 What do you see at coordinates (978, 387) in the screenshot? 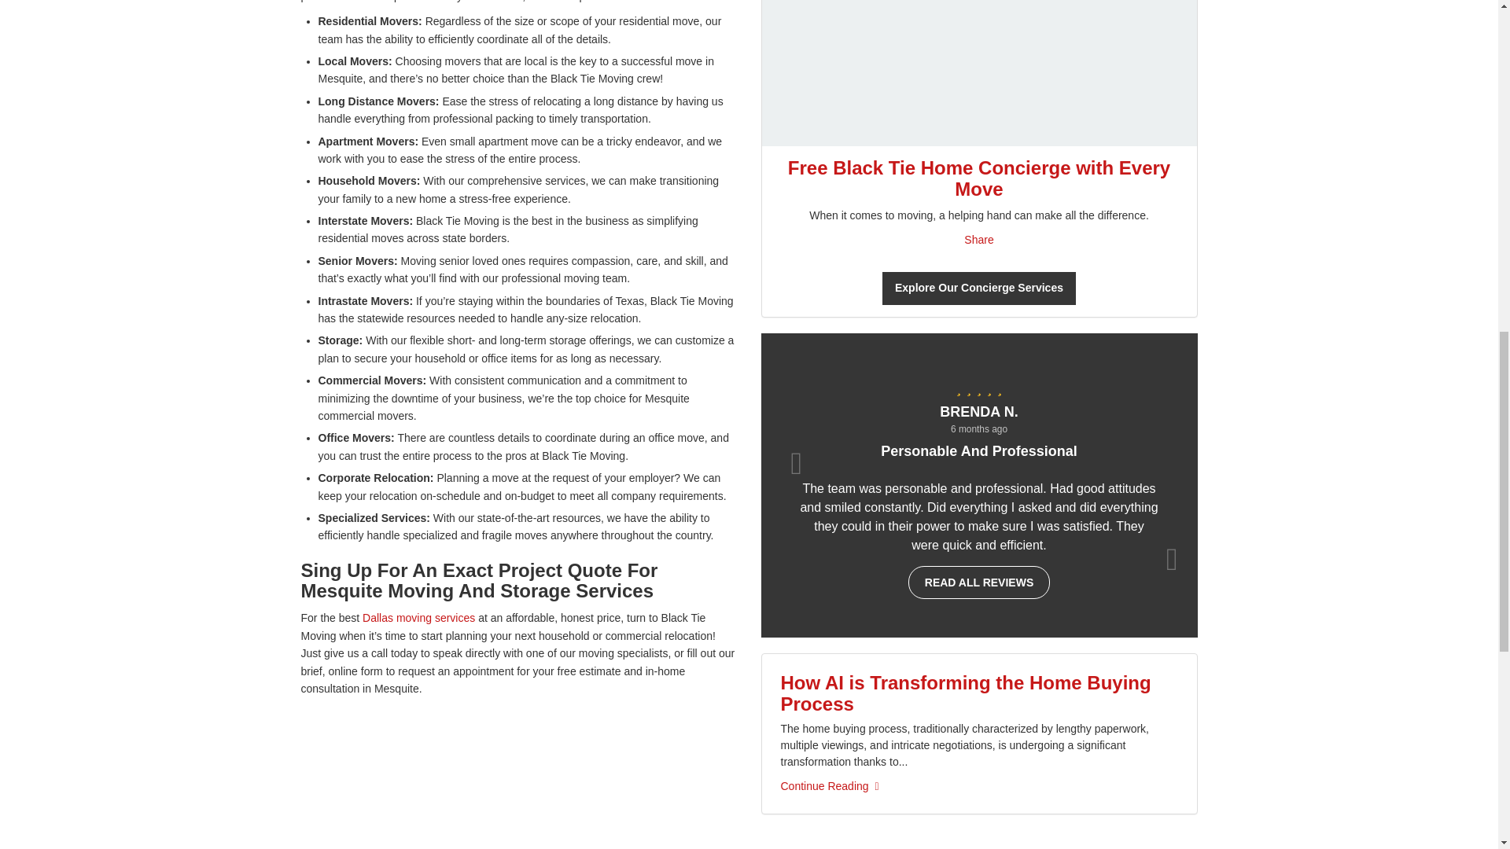
I see `5 Stars` at bounding box center [978, 387].